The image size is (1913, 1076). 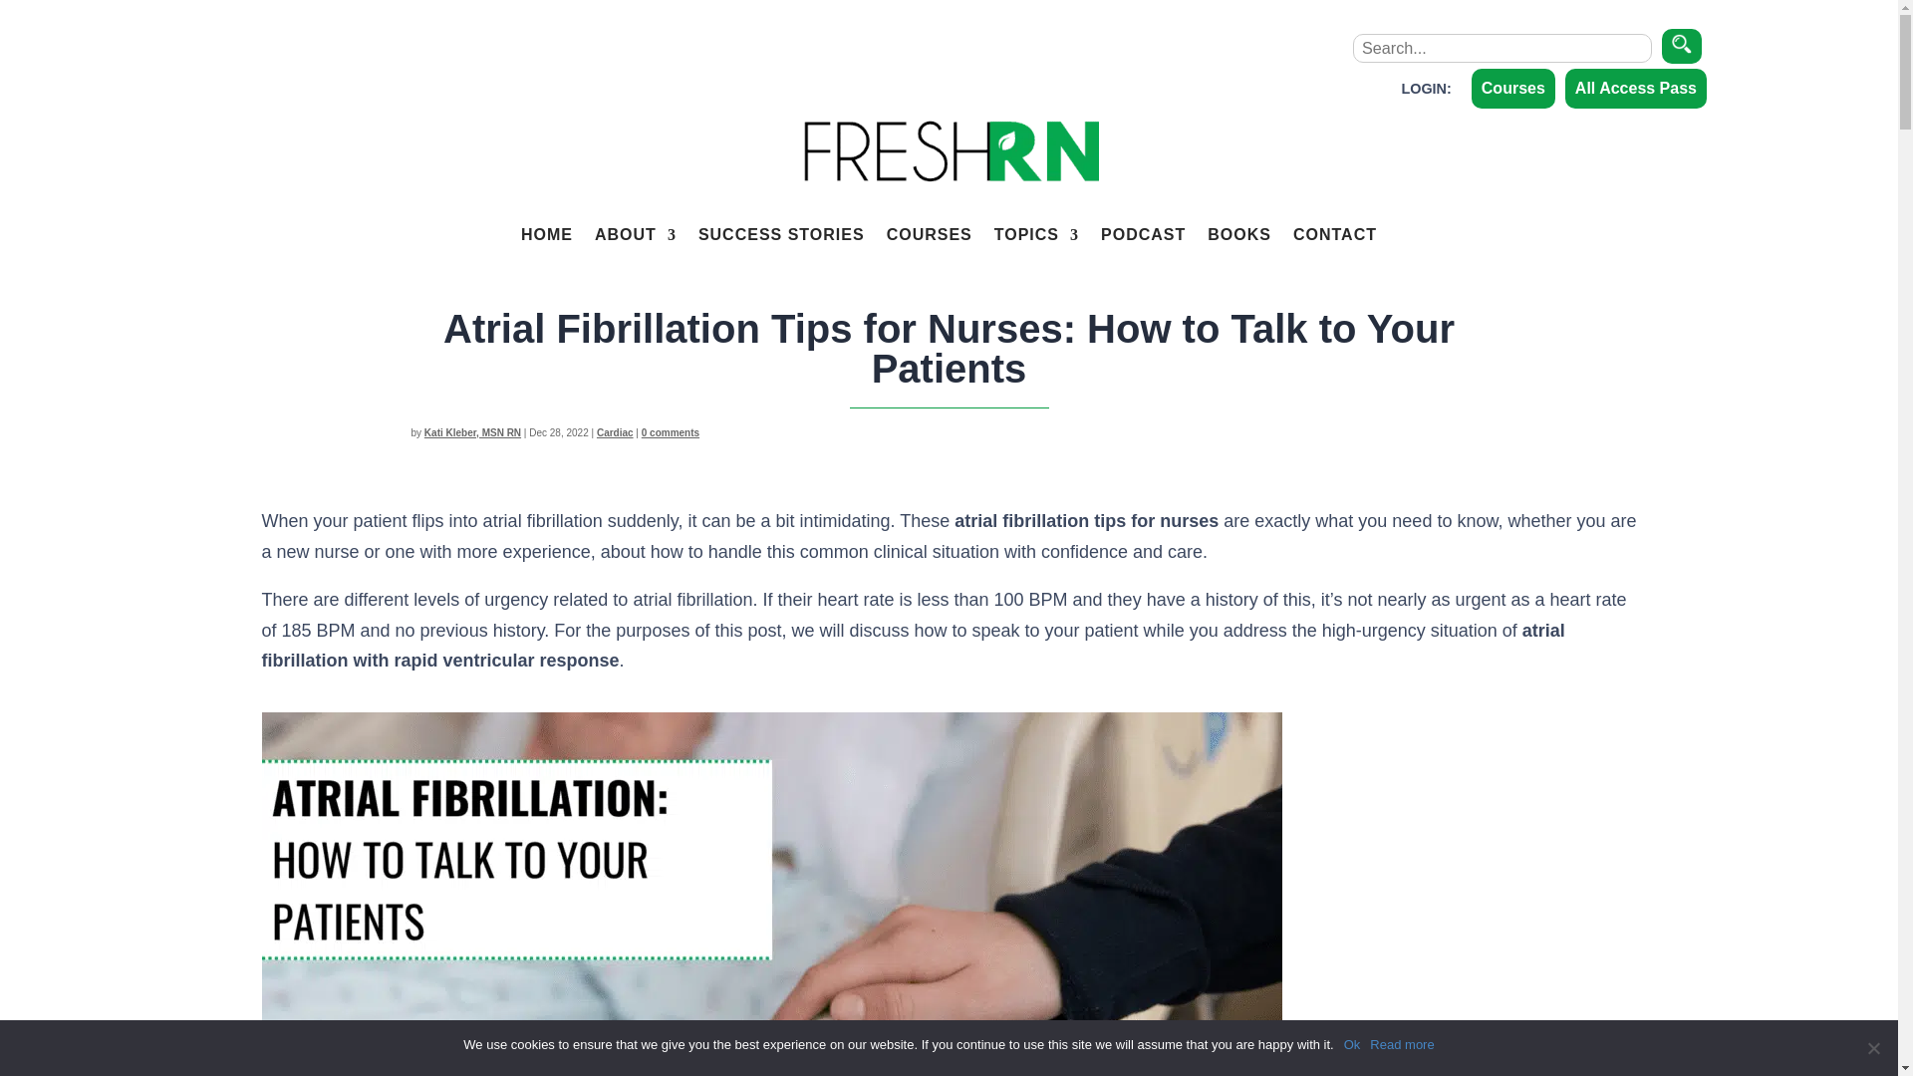 I want to click on CONTACT, so click(x=1335, y=235).